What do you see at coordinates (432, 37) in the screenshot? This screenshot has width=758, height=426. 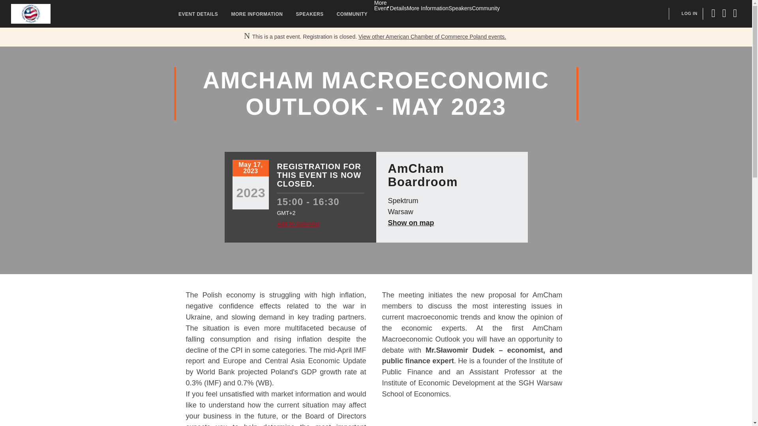 I see `View other American Chamber of Commerce Poland events.` at bounding box center [432, 37].